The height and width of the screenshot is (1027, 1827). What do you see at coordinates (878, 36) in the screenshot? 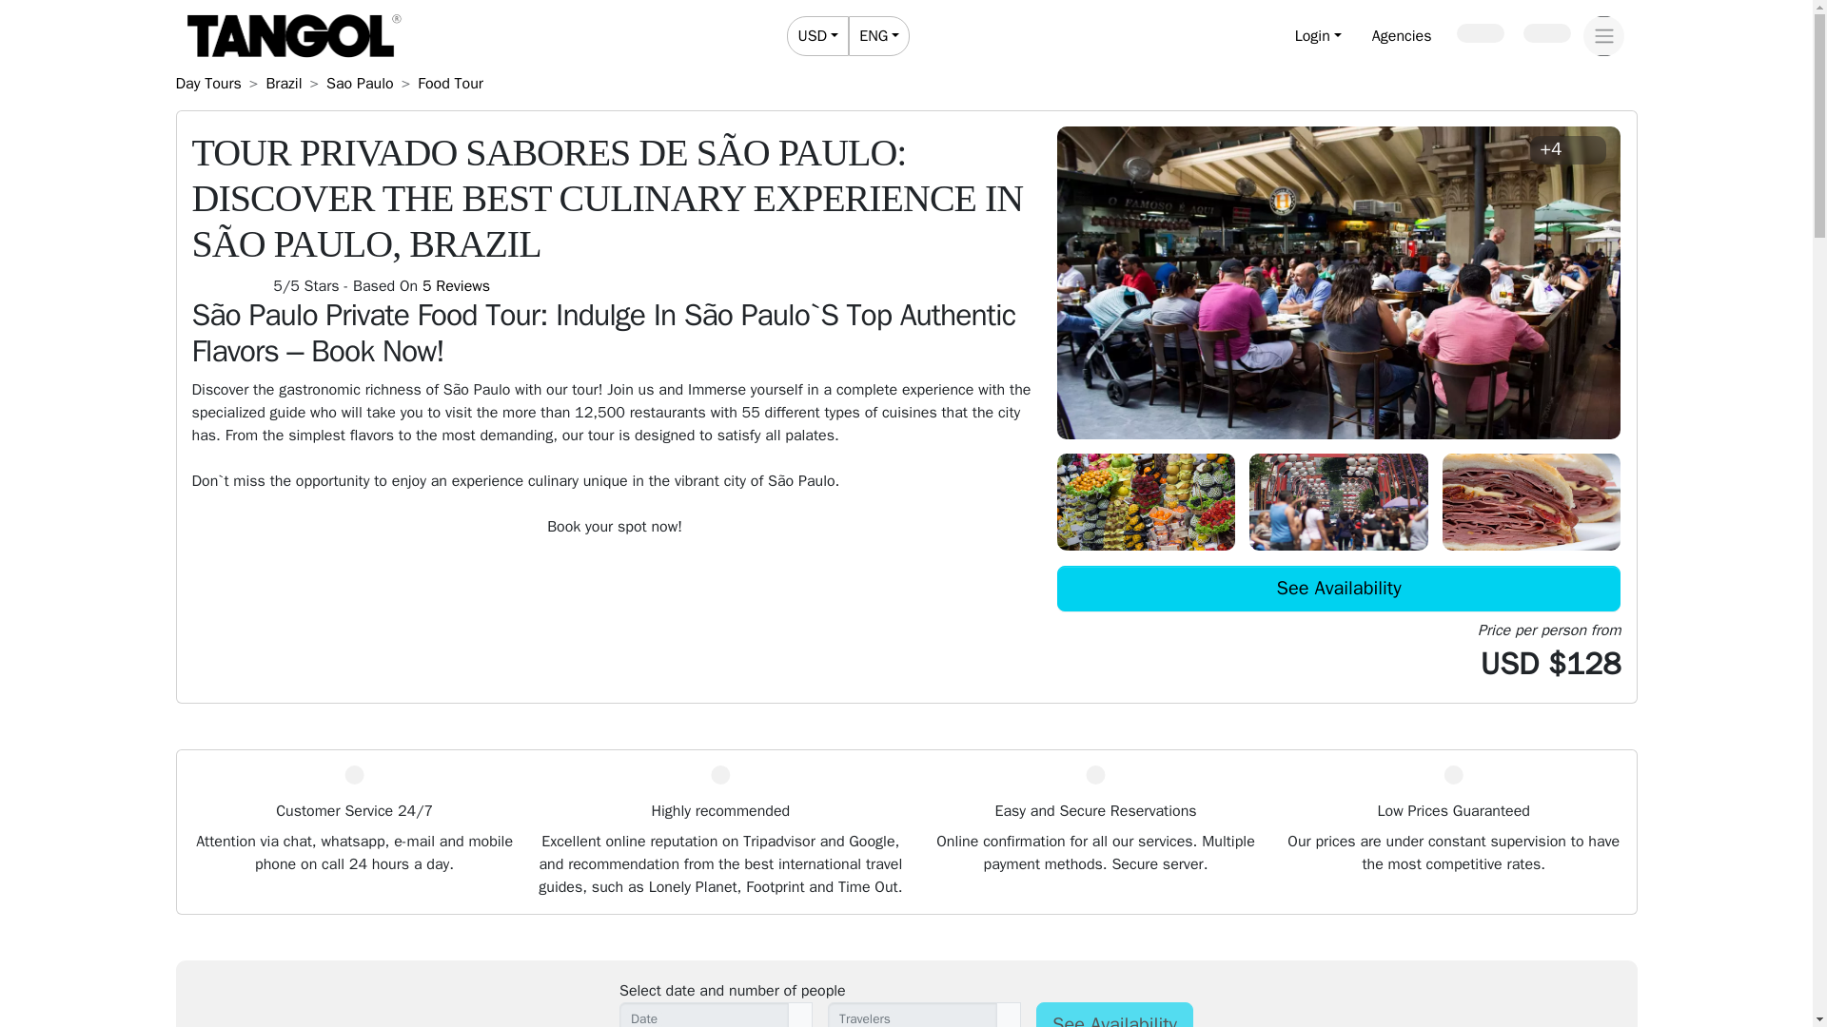
I see `Day Tours` at bounding box center [878, 36].